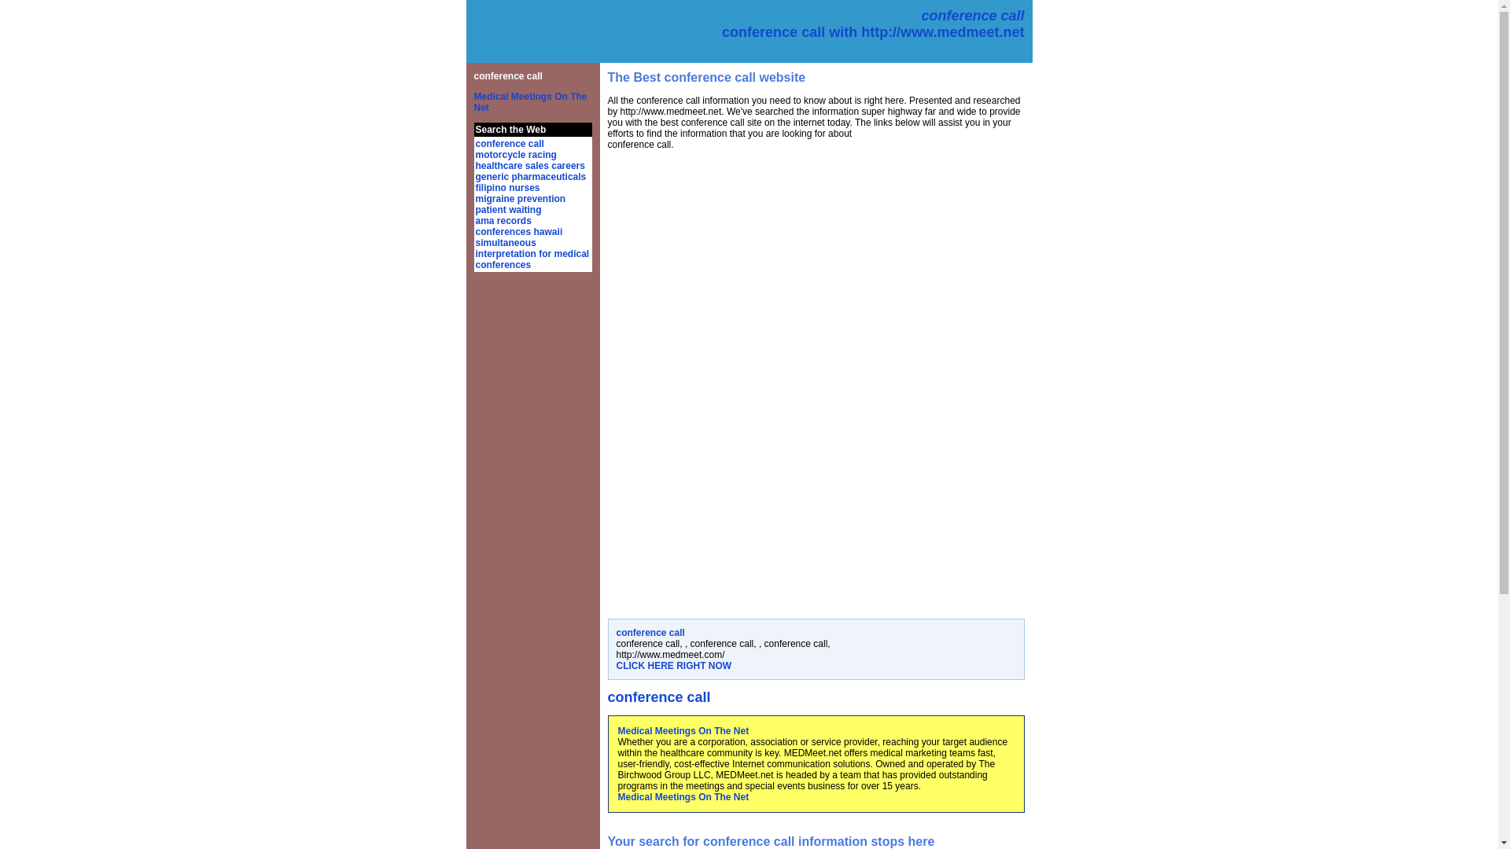 The height and width of the screenshot is (849, 1510). Describe the element at coordinates (515, 155) in the screenshot. I see `motorcycle racing` at that location.